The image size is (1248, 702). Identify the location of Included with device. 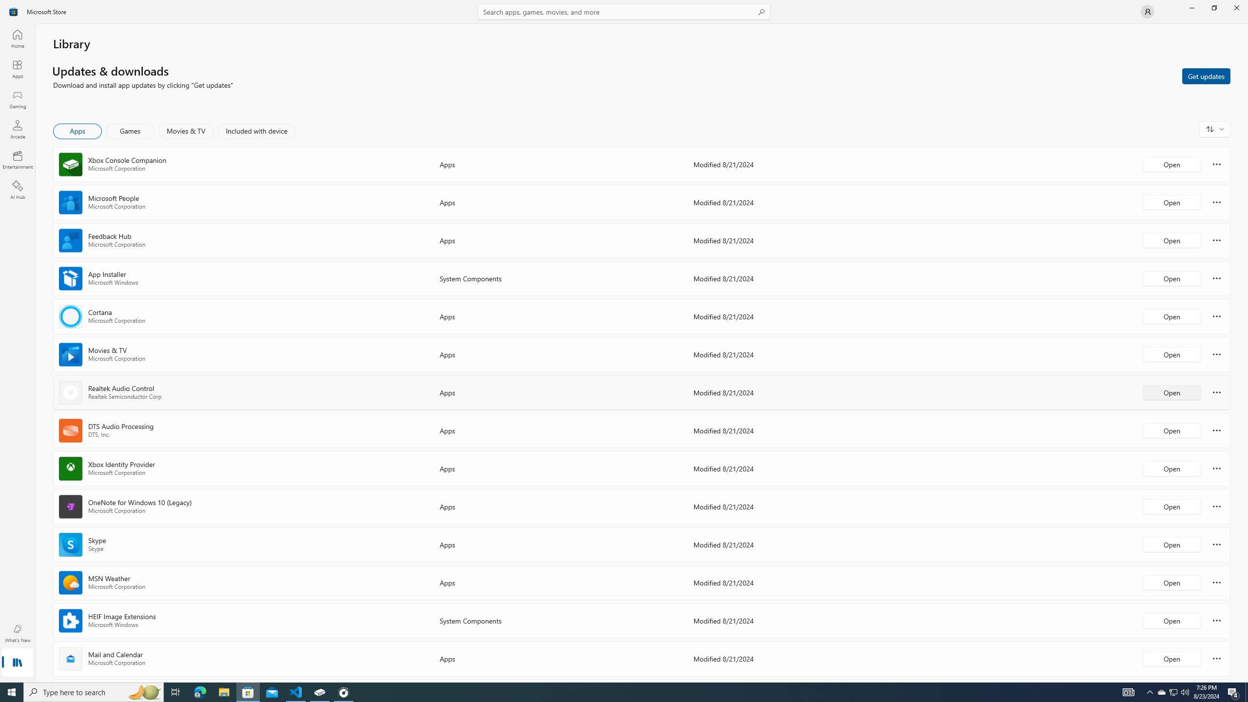
(256, 131).